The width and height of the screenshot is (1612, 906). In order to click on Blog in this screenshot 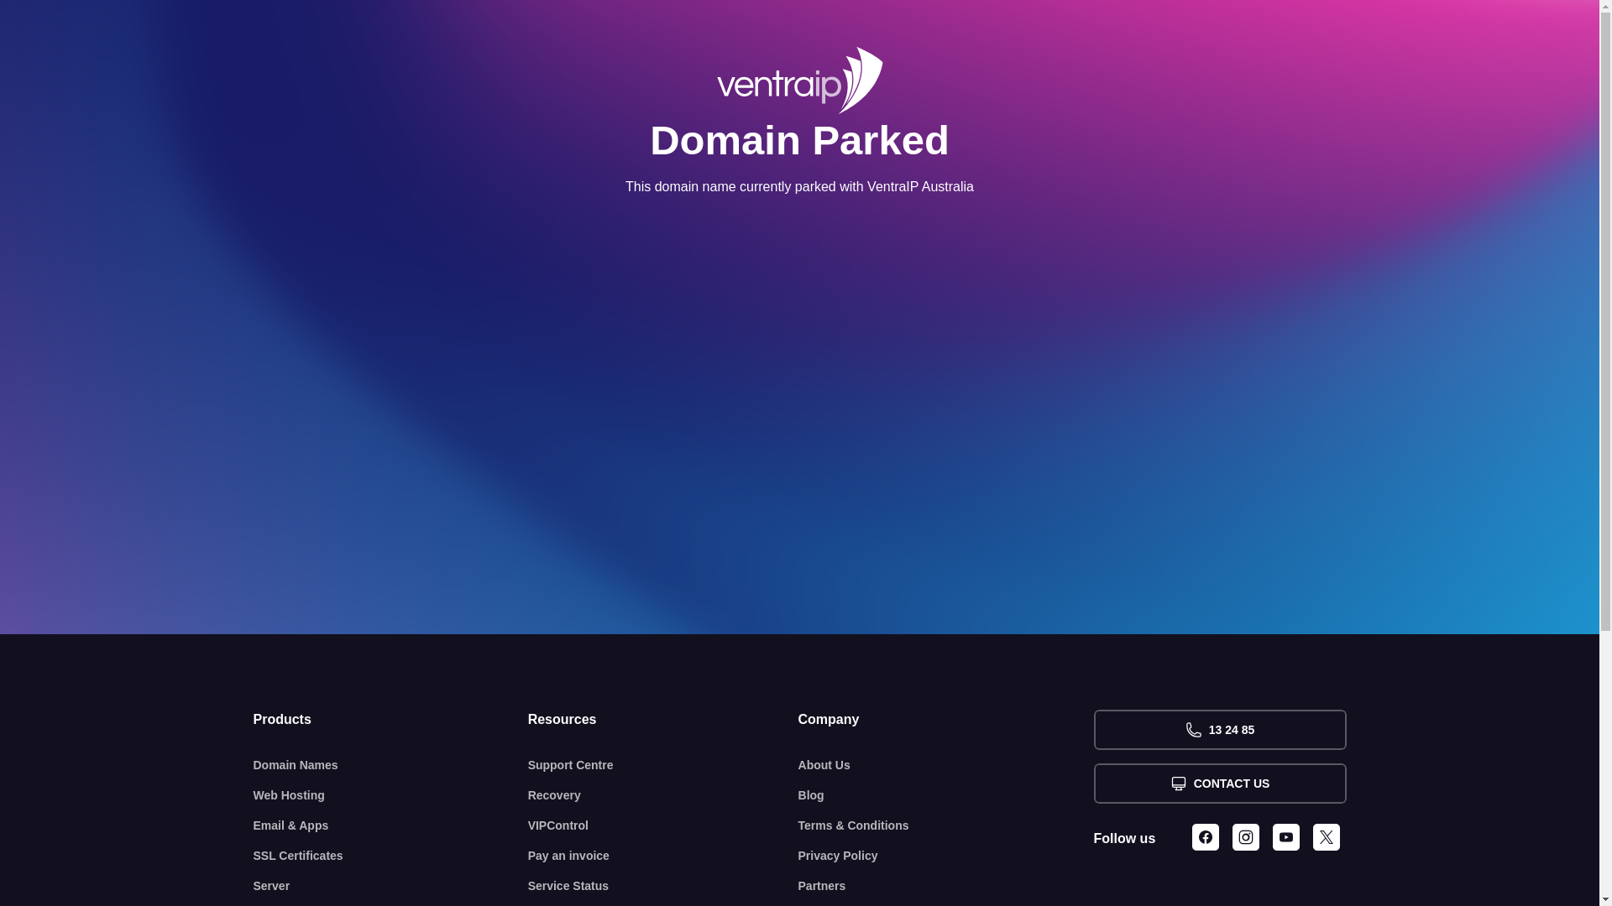, I will do `click(946, 795)`.